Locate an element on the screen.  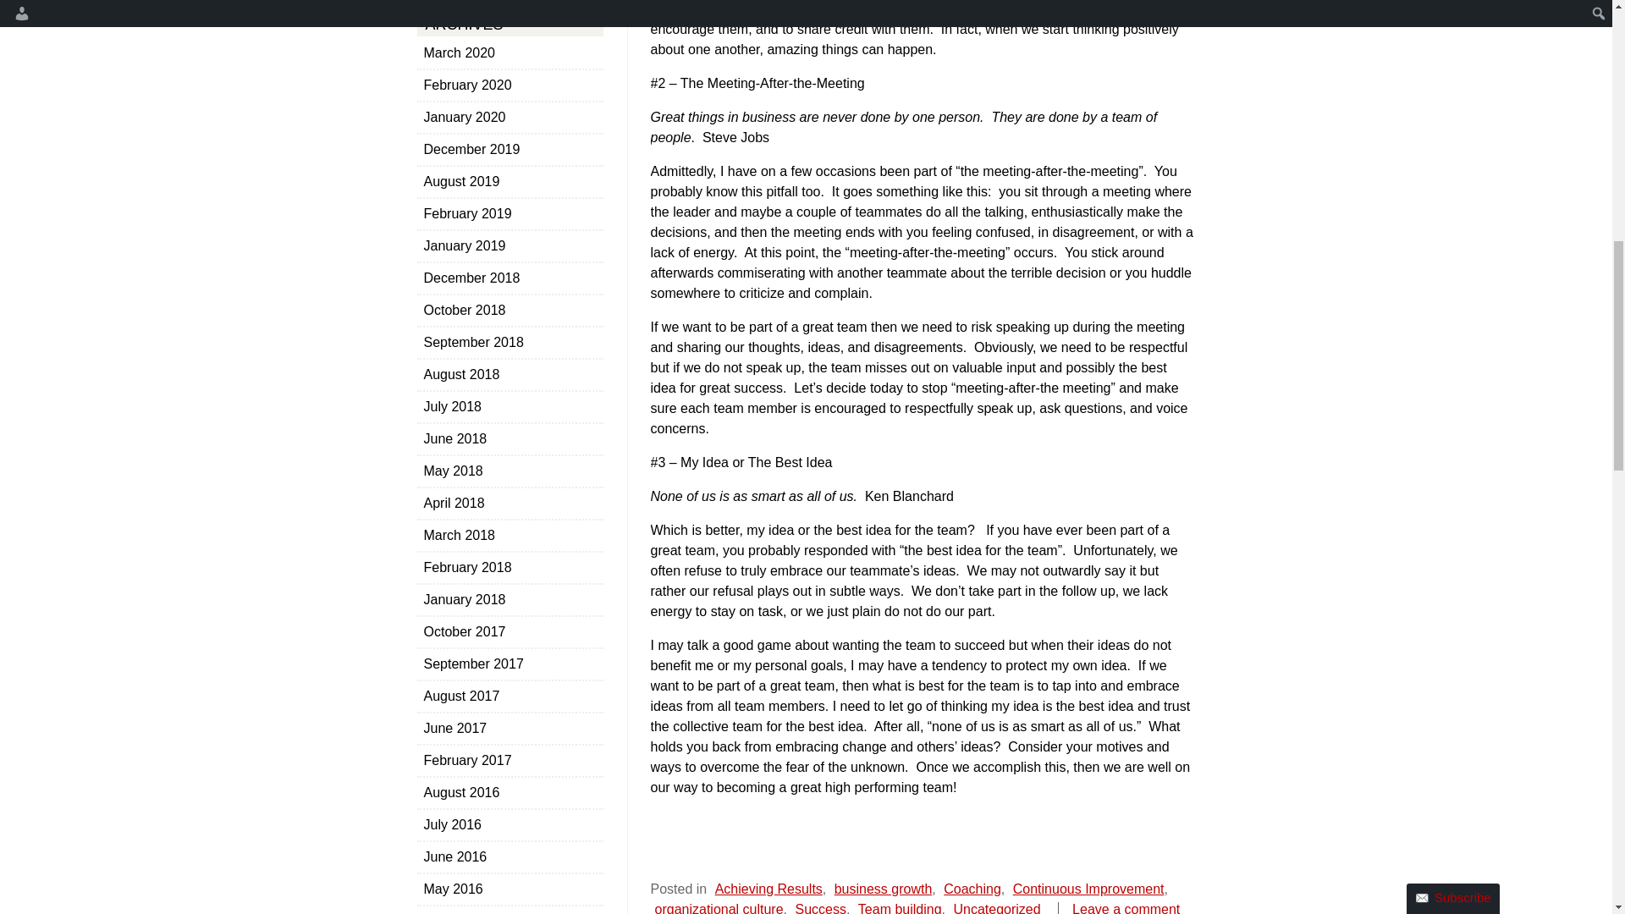
December 2018 is located at coordinates (510, 278).